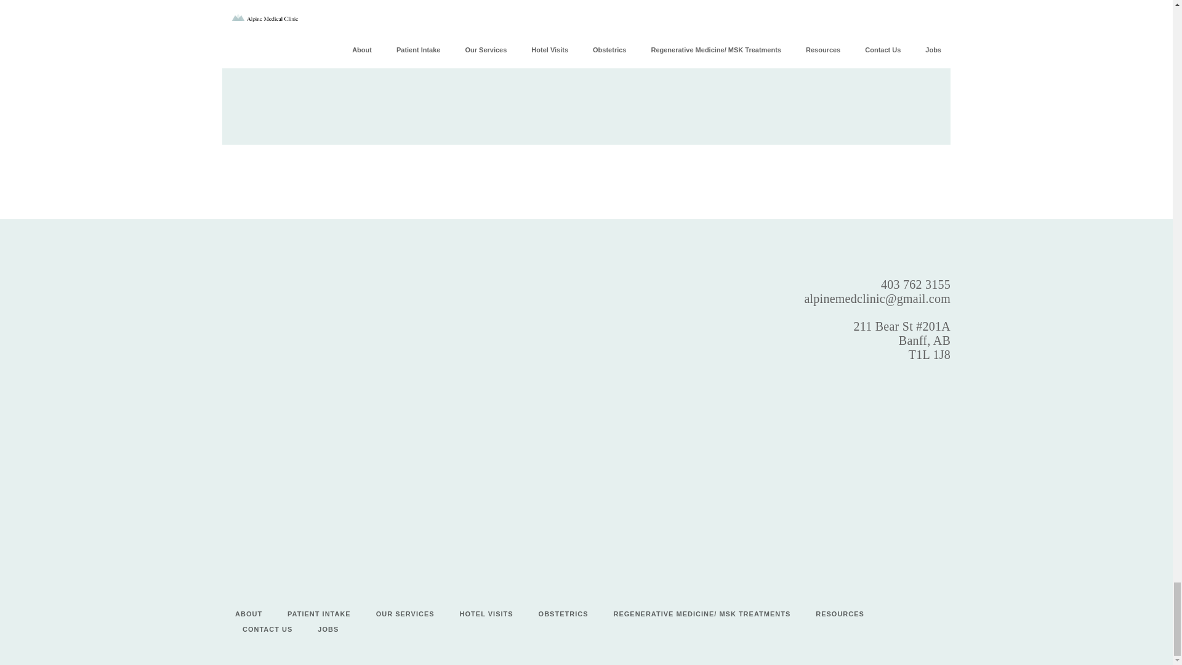 This screenshot has width=1182, height=665. What do you see at coordinates (840, 614) in the screenshot?
I see `RESOURCES` at bounding box center [840, 614].